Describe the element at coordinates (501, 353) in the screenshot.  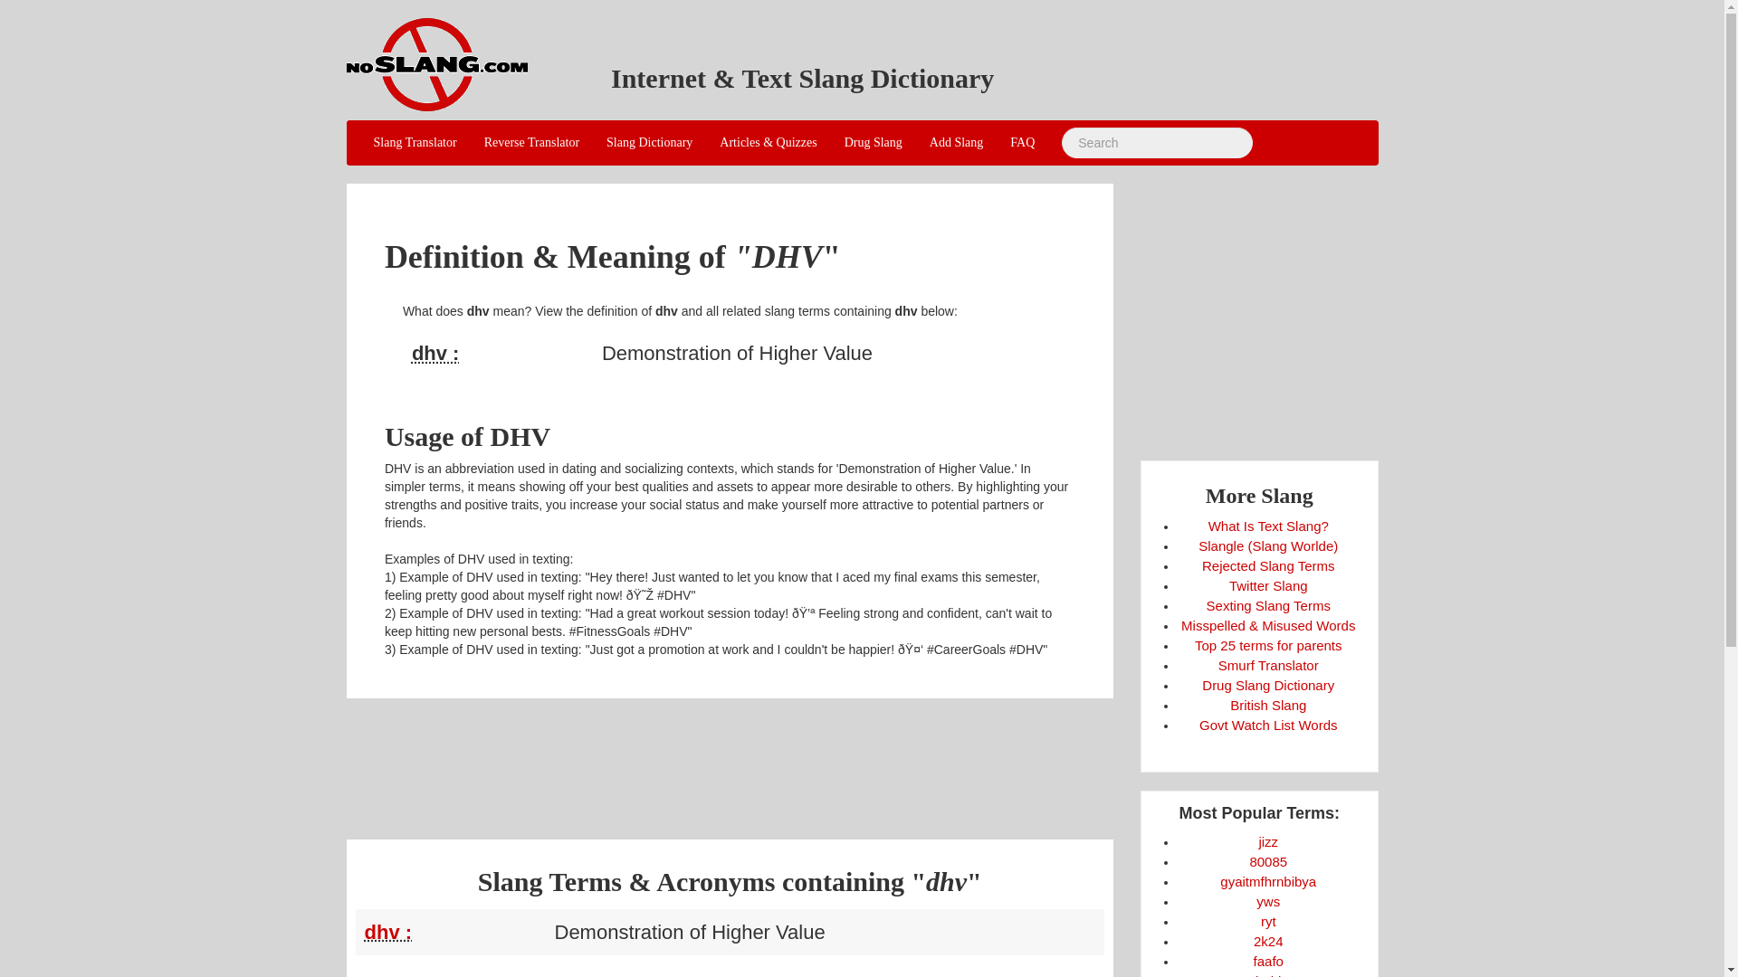
I see `Demonstration of Higher Value` at that location.